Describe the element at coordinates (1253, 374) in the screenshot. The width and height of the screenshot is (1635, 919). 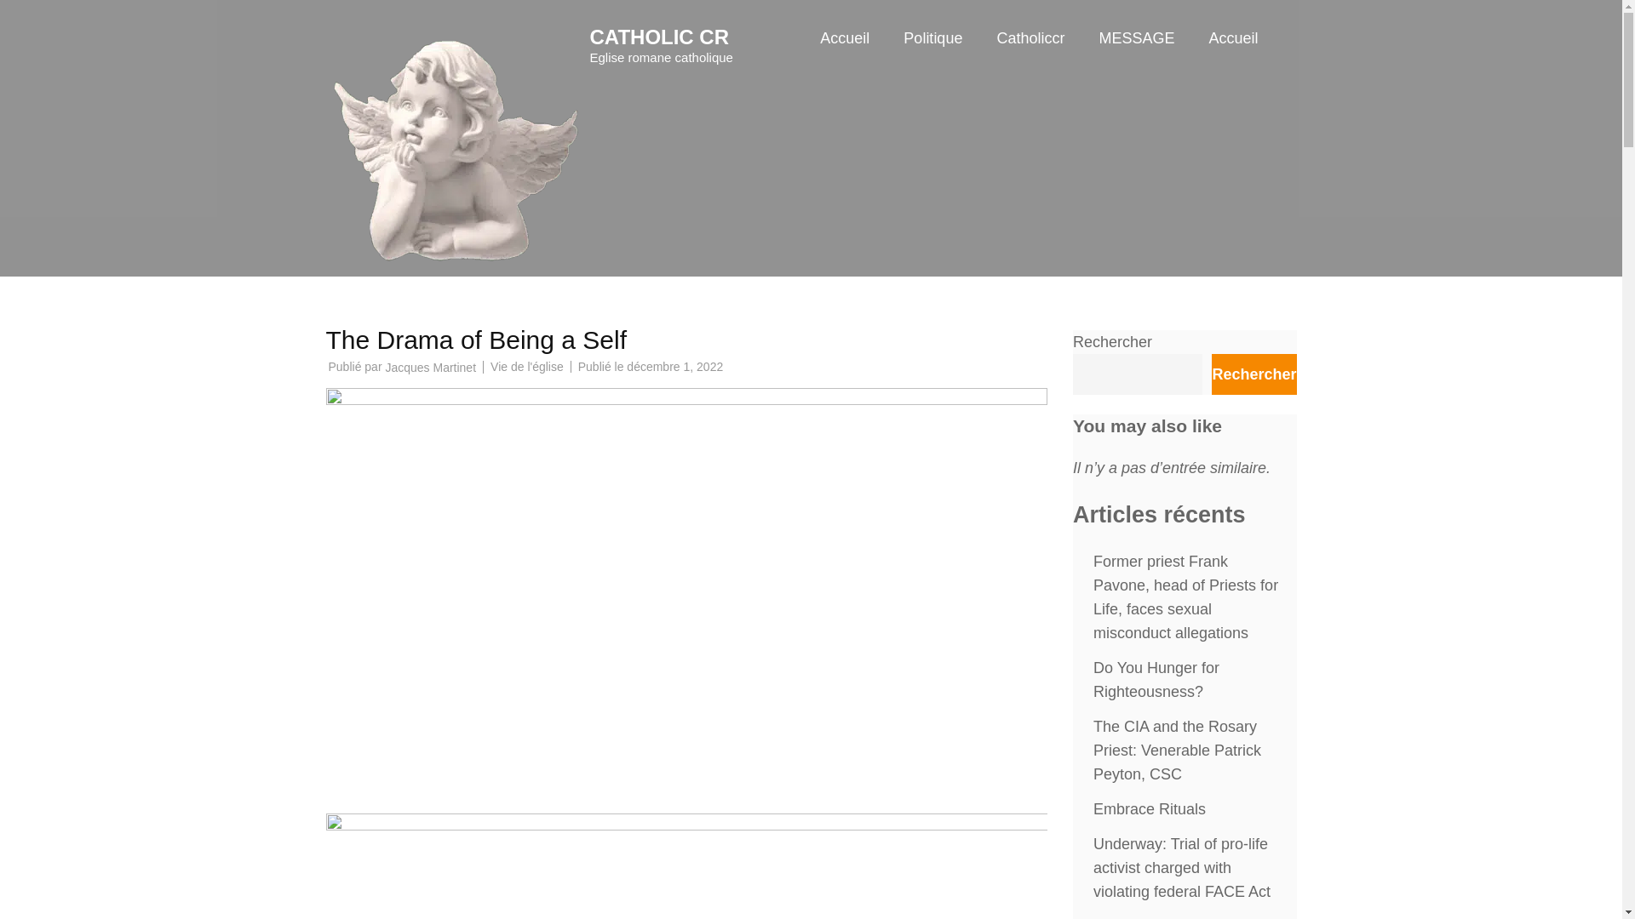
I see `Rechercher` at that location.